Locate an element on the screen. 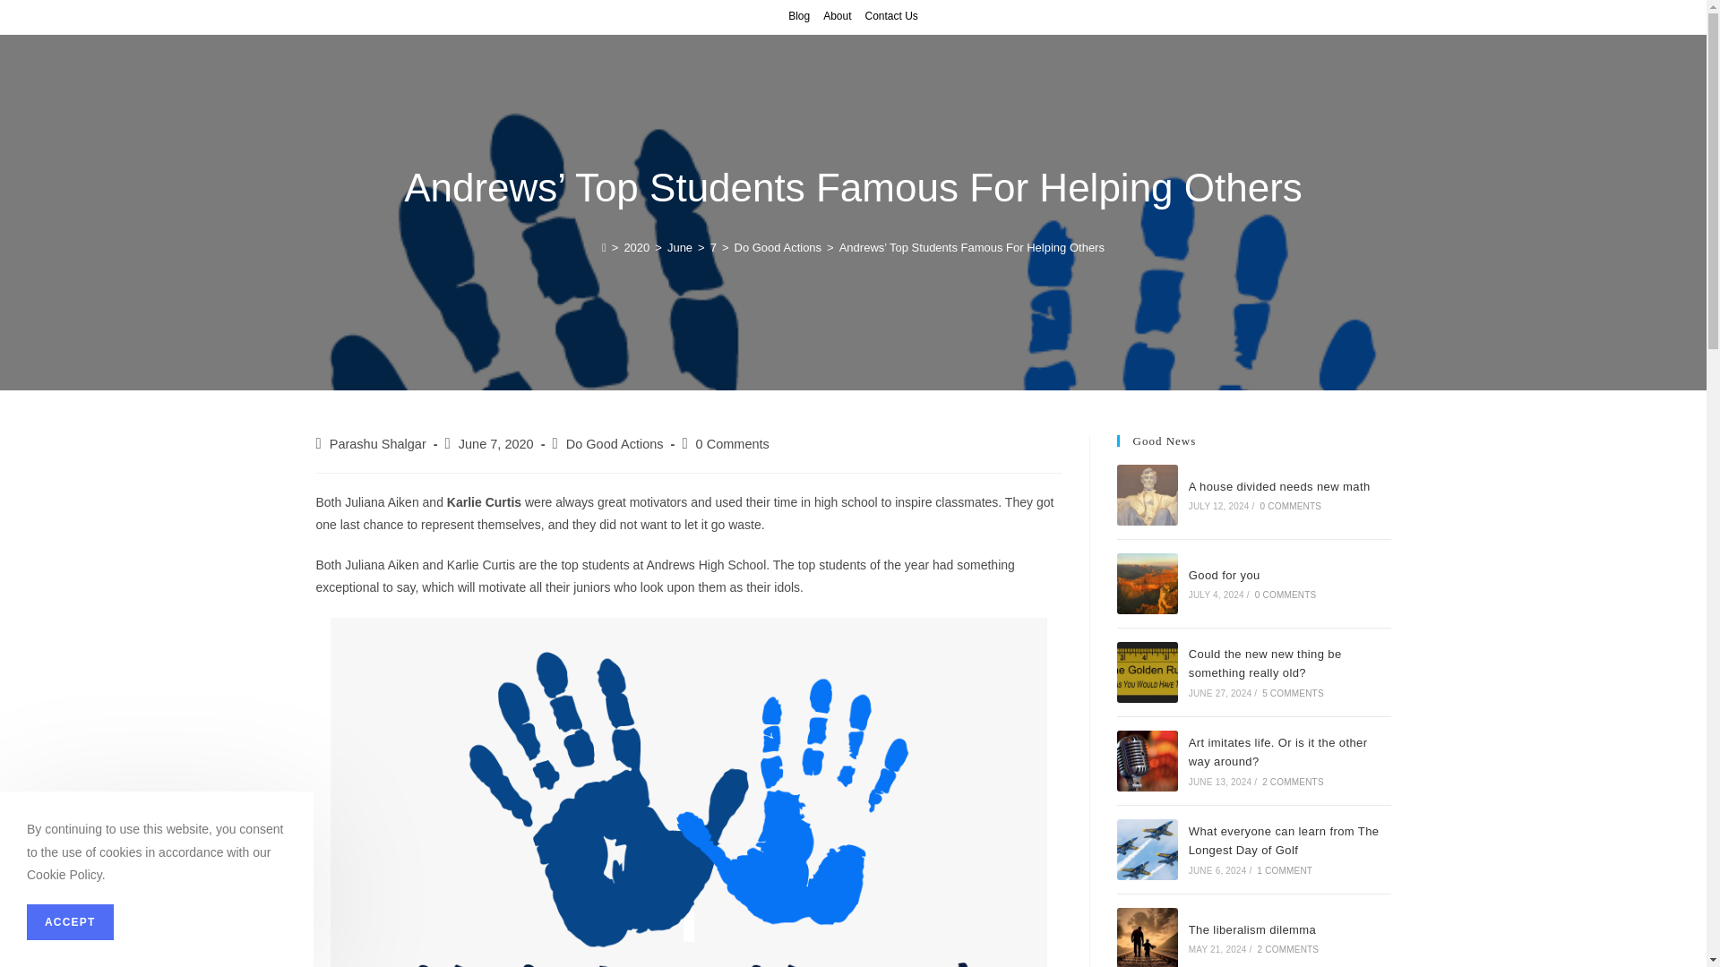  0 COMMENTS is located at coordinates (1292, 507).